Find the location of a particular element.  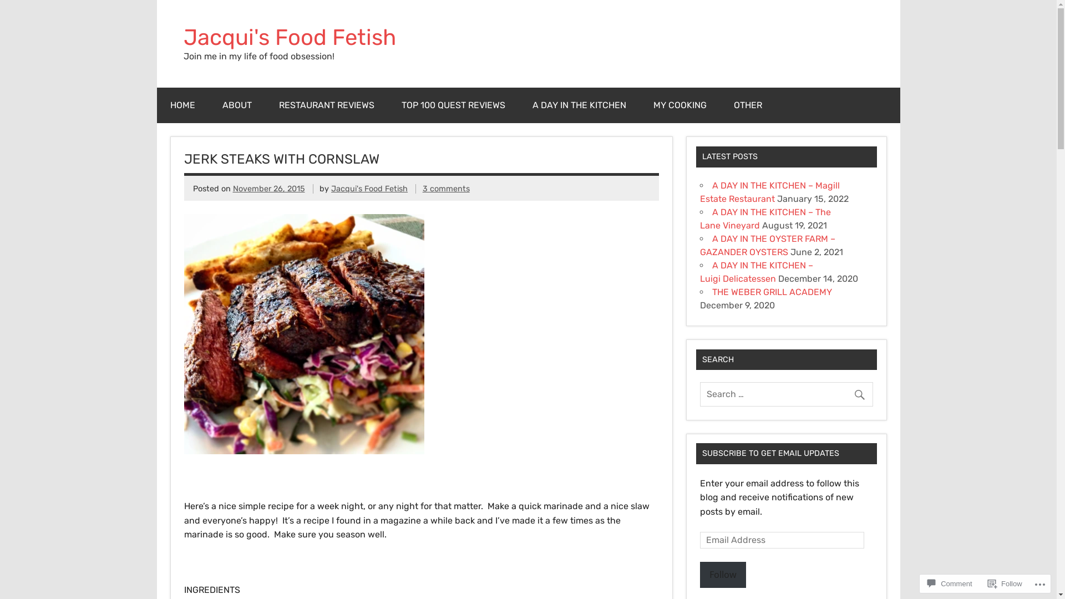

A DAY IN THE KITCHEN is located at coordinates (579, 105).